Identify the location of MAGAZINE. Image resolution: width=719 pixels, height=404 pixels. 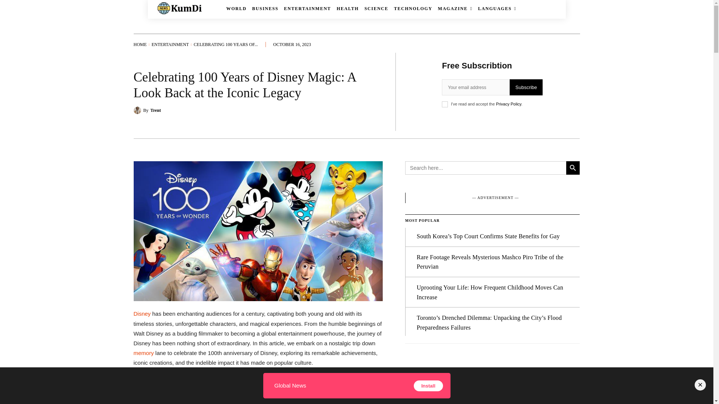
(455, 8).